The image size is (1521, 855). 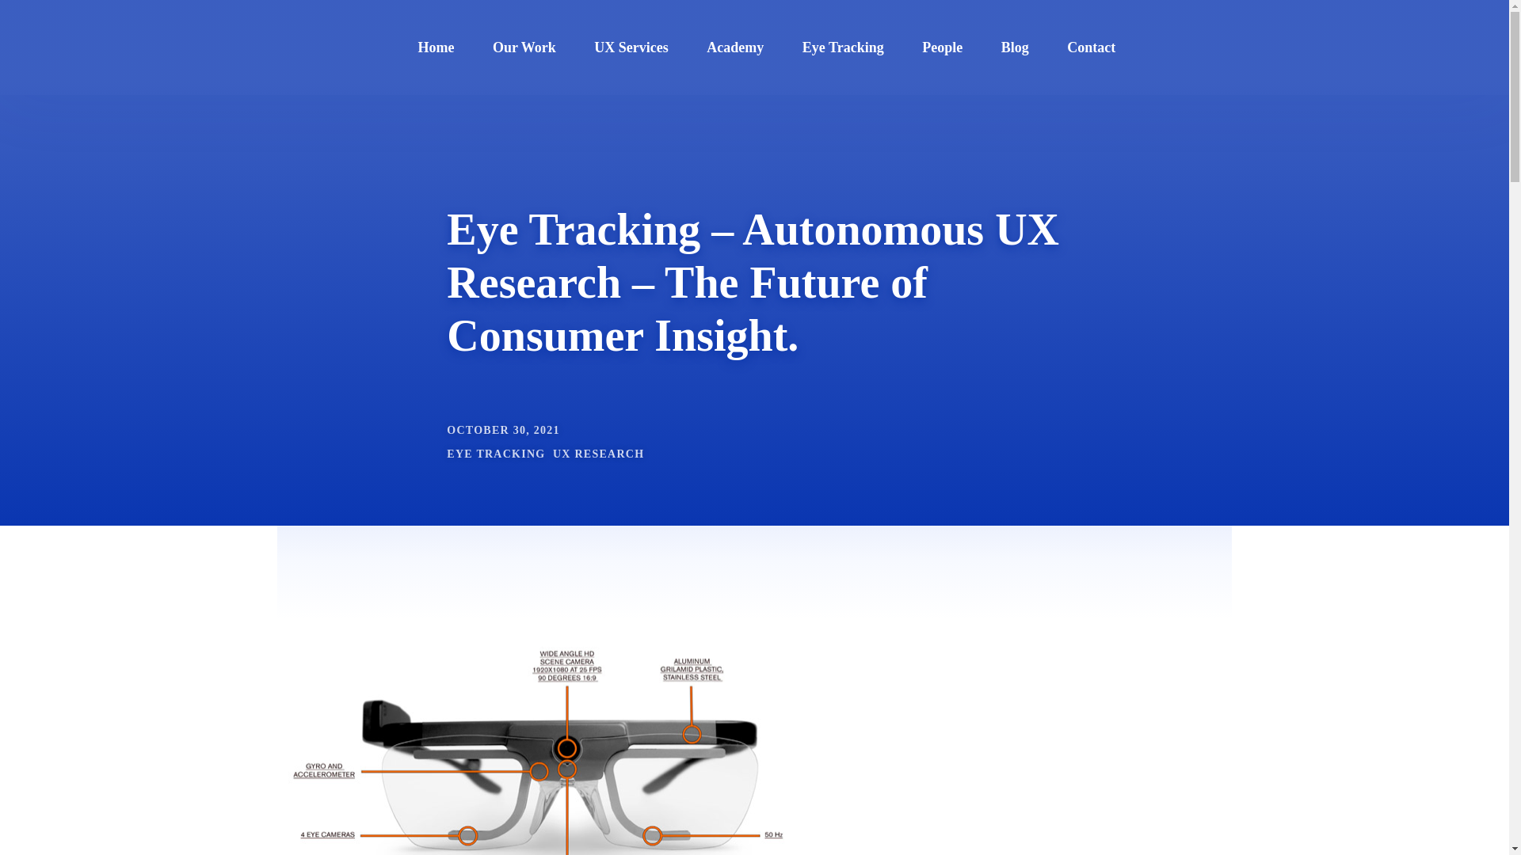 I want to click on Eye Tracking, so click(x=843, y=47).